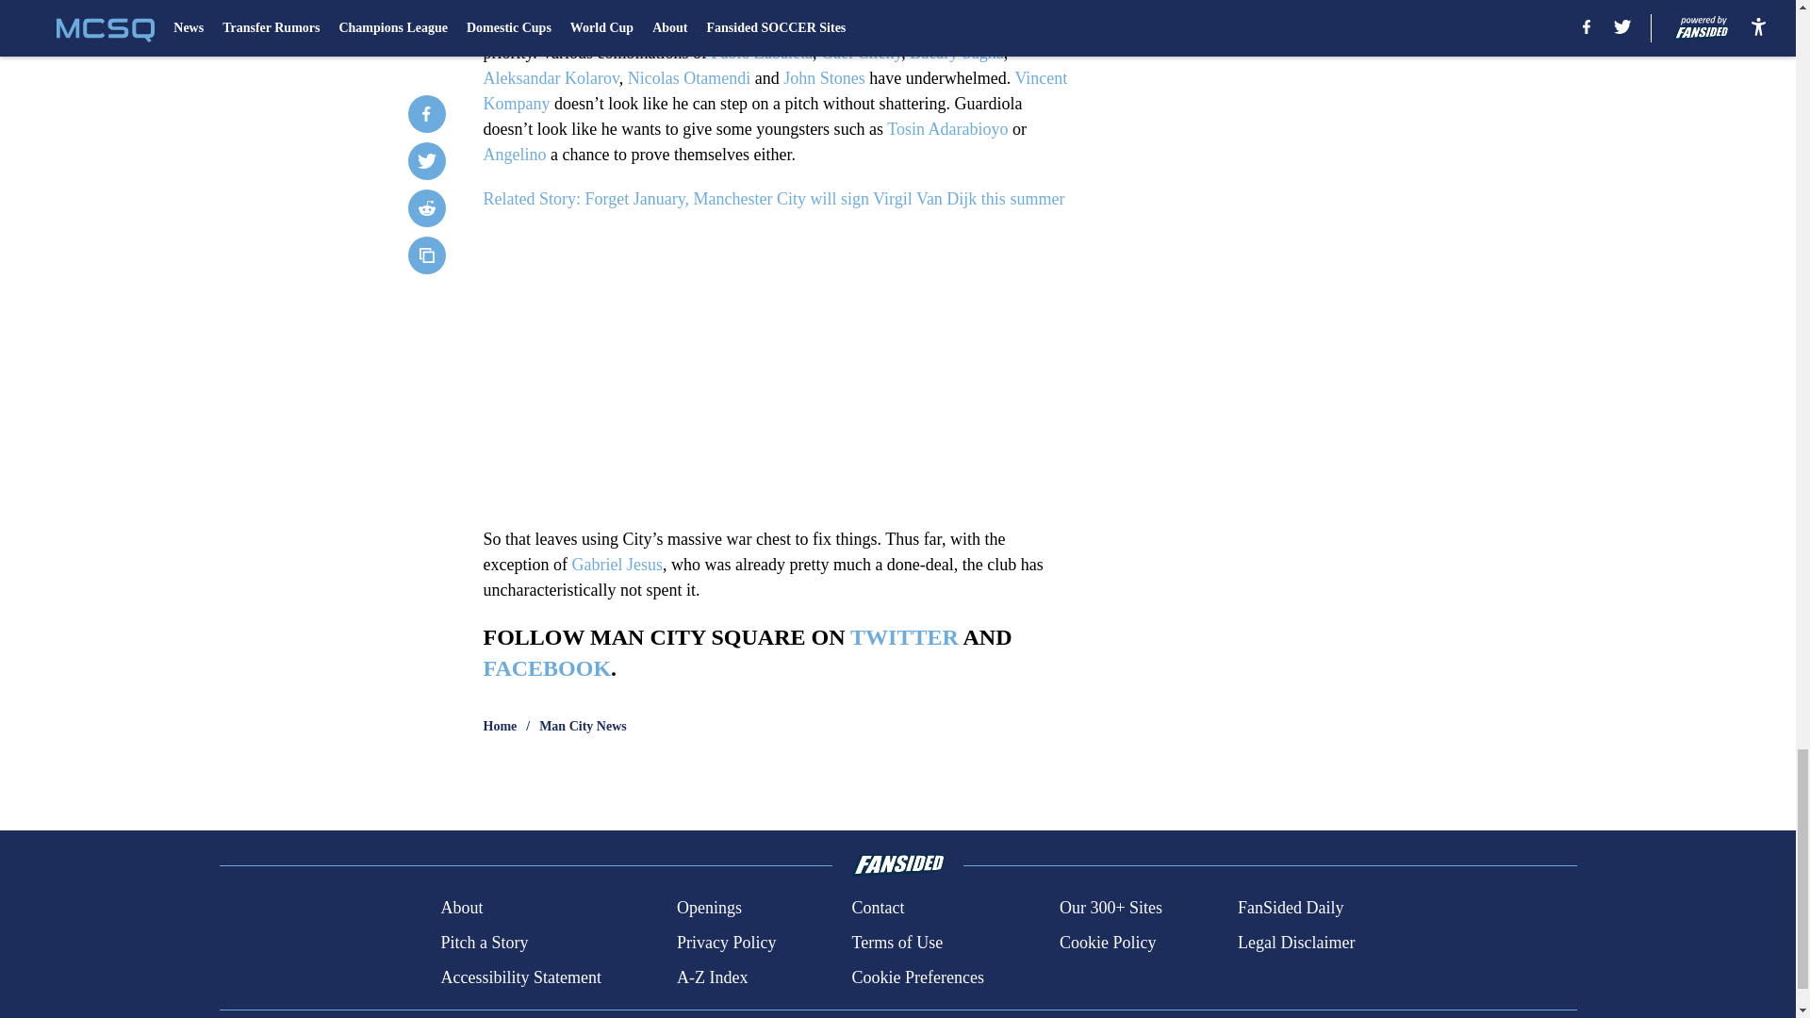  Describe the element at coordinates (956, 53) in the screenshot. I see `Bacary Sagna` at that location.